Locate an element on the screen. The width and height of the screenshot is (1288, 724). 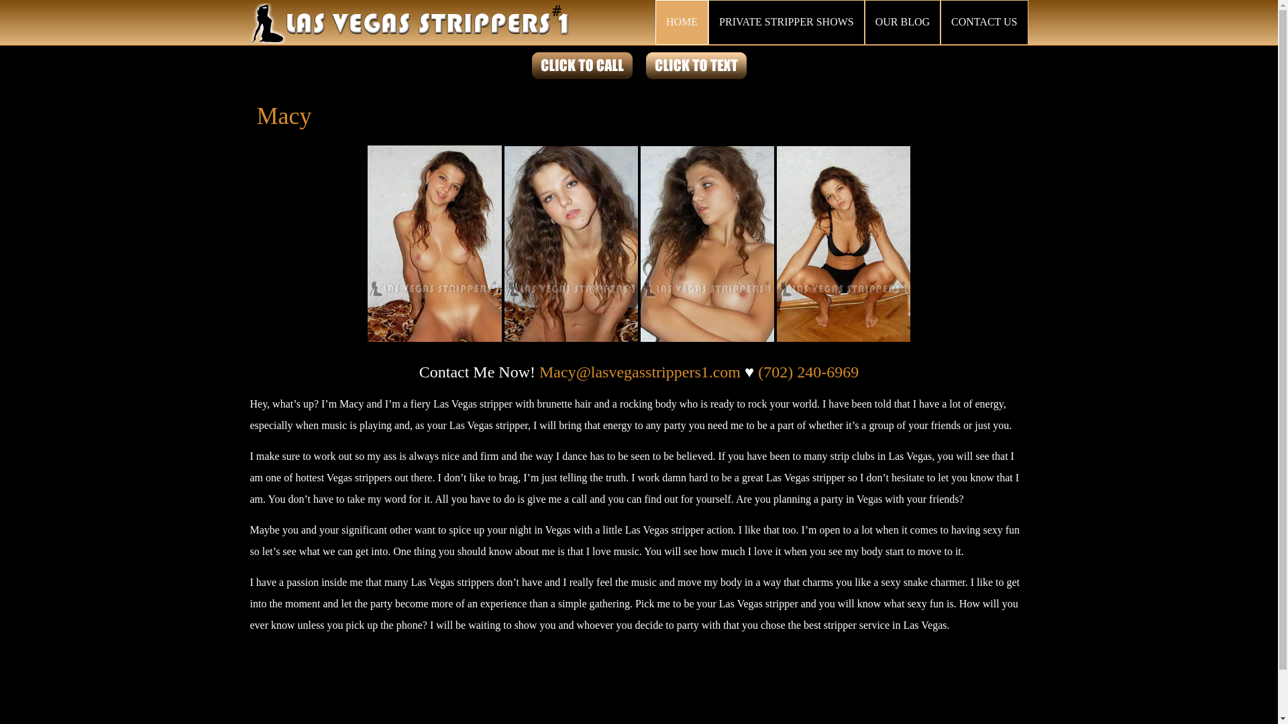
OUR BLOG is located at coordinates (902, 22).